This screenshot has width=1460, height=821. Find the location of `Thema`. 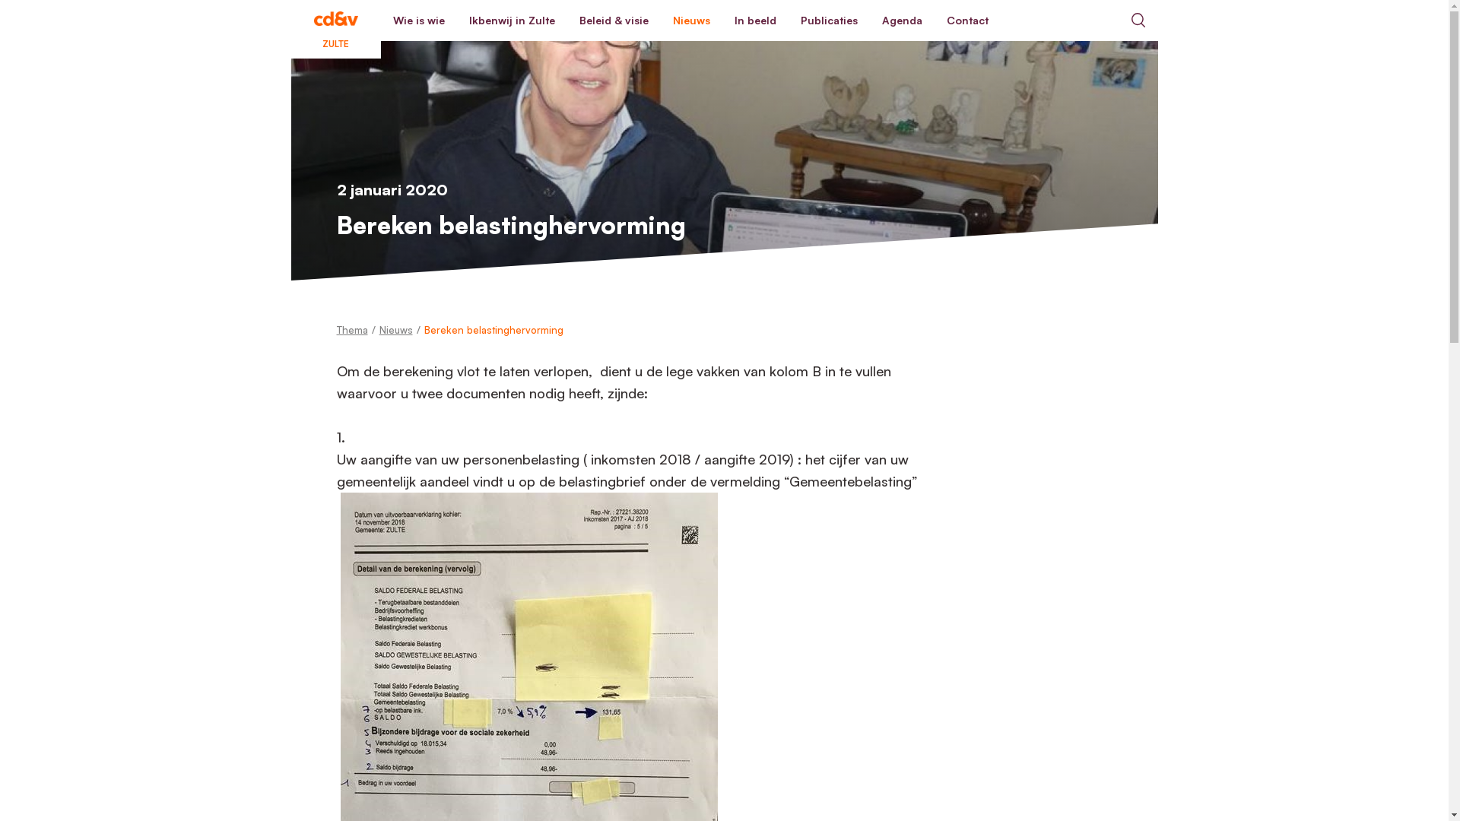

Thema is located at coordinates (351, 330).